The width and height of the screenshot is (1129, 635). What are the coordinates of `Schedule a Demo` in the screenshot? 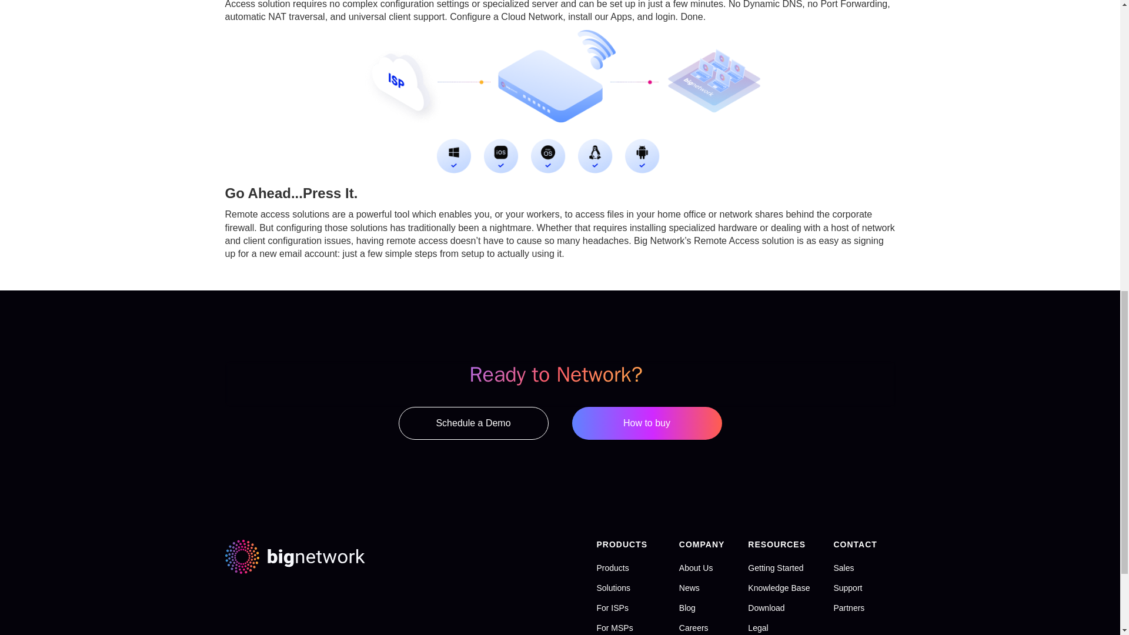 It's located at (473, 423).